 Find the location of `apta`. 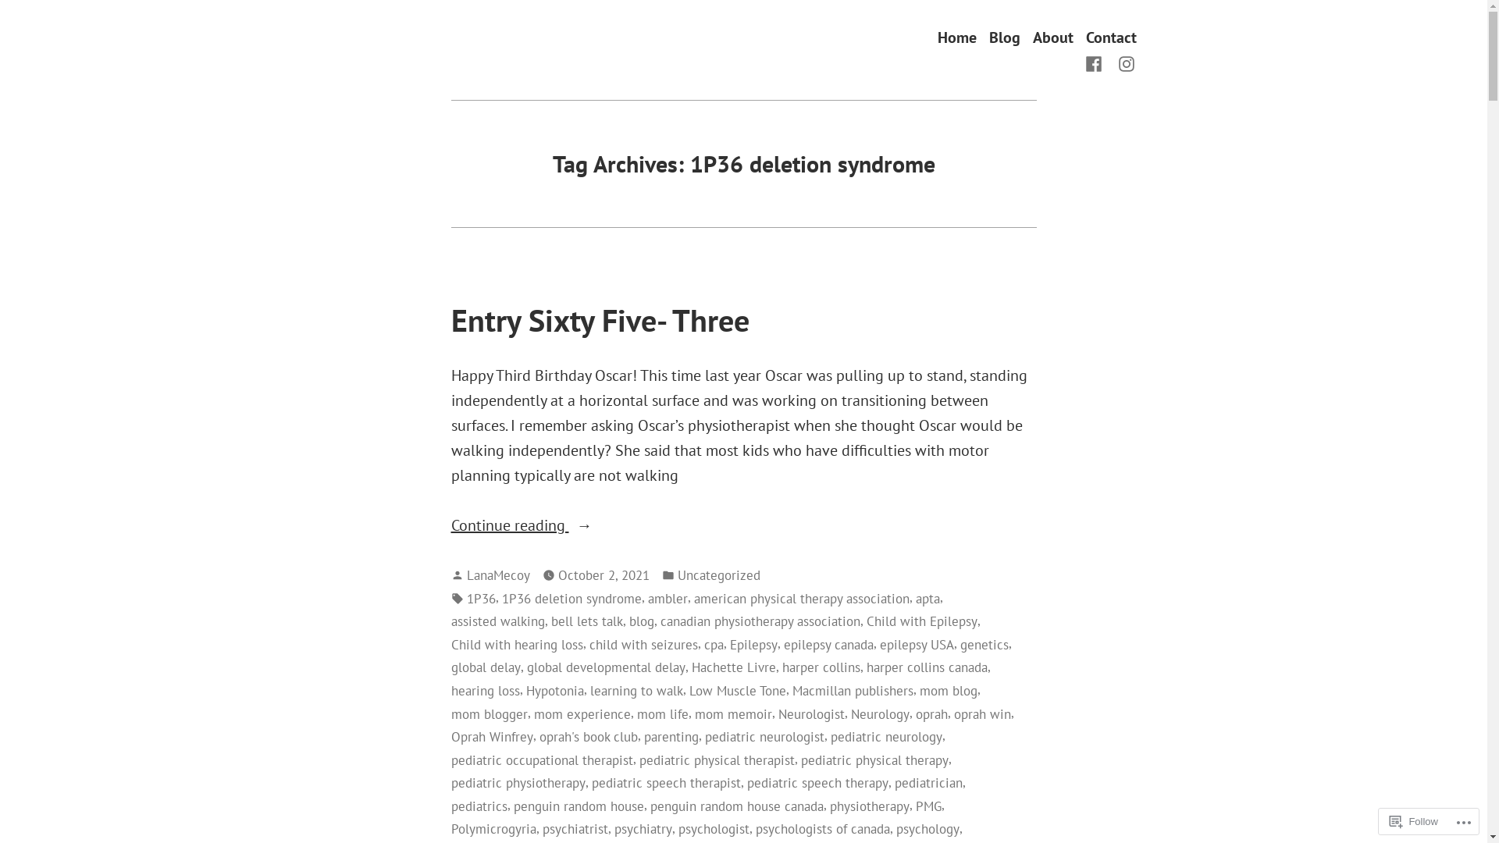

apta is located at coordinates (928, 599).